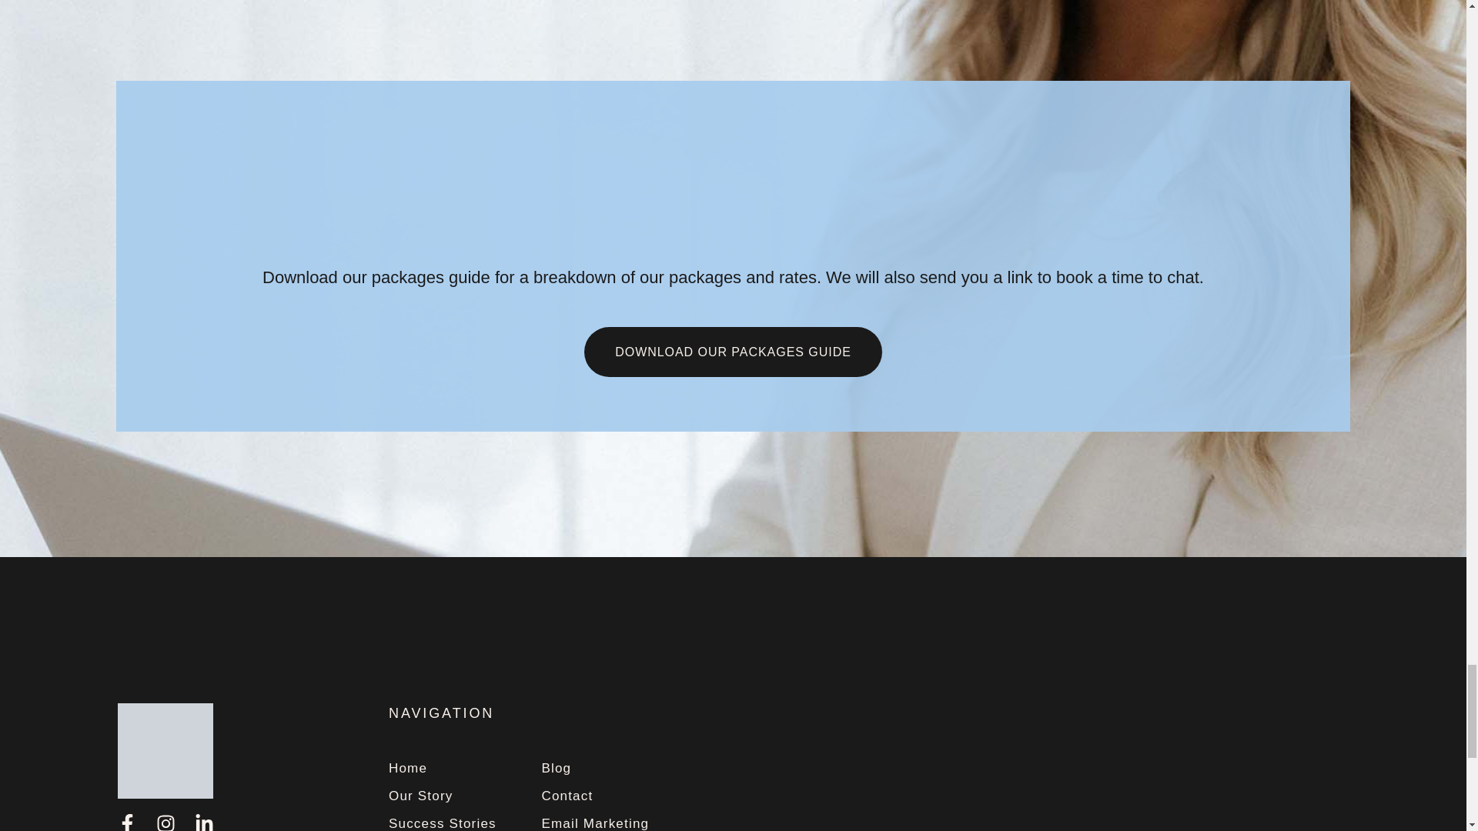 This screenshot has width=1478, height=831. What do you see at coordinates (594, 823) in the screenshot?
I see `Email Marketing` at bounding box center [594, 823].